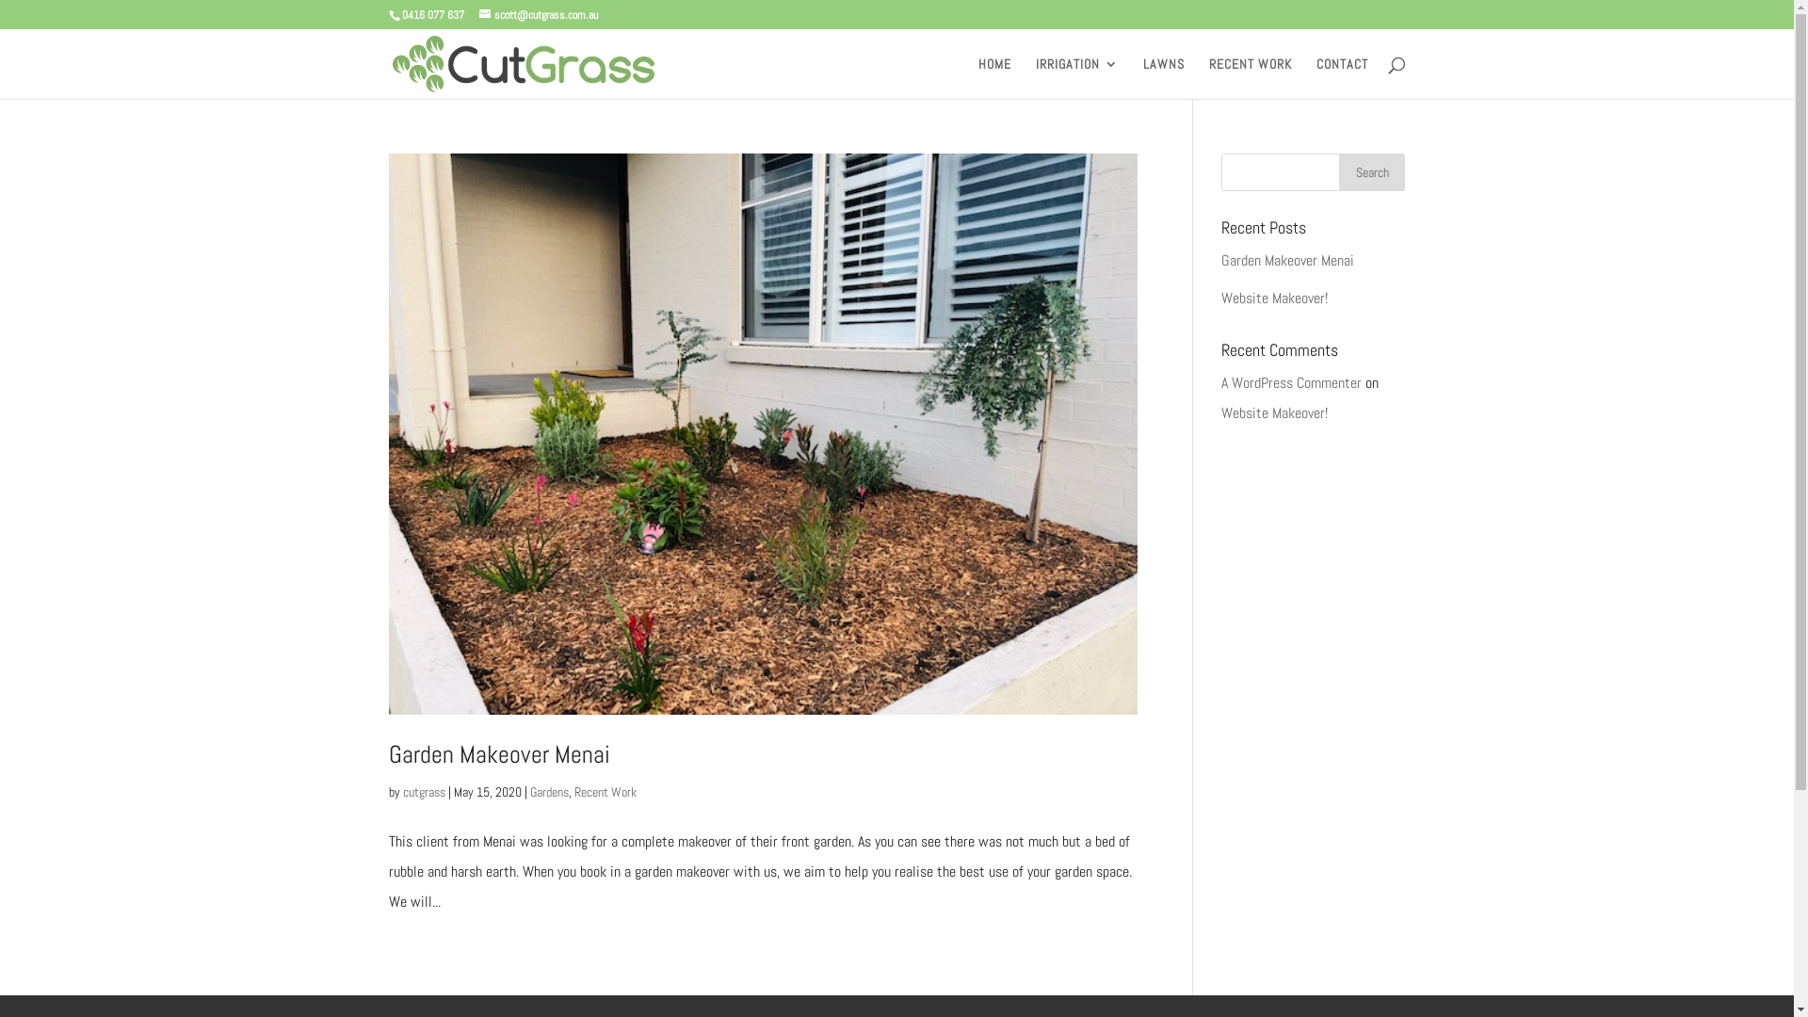 This screenshot has width=1808, height=1017. Describe the element at coordinates (538, 15) in the screenshot. I see `scott@cutgrass.com.au` at that location.